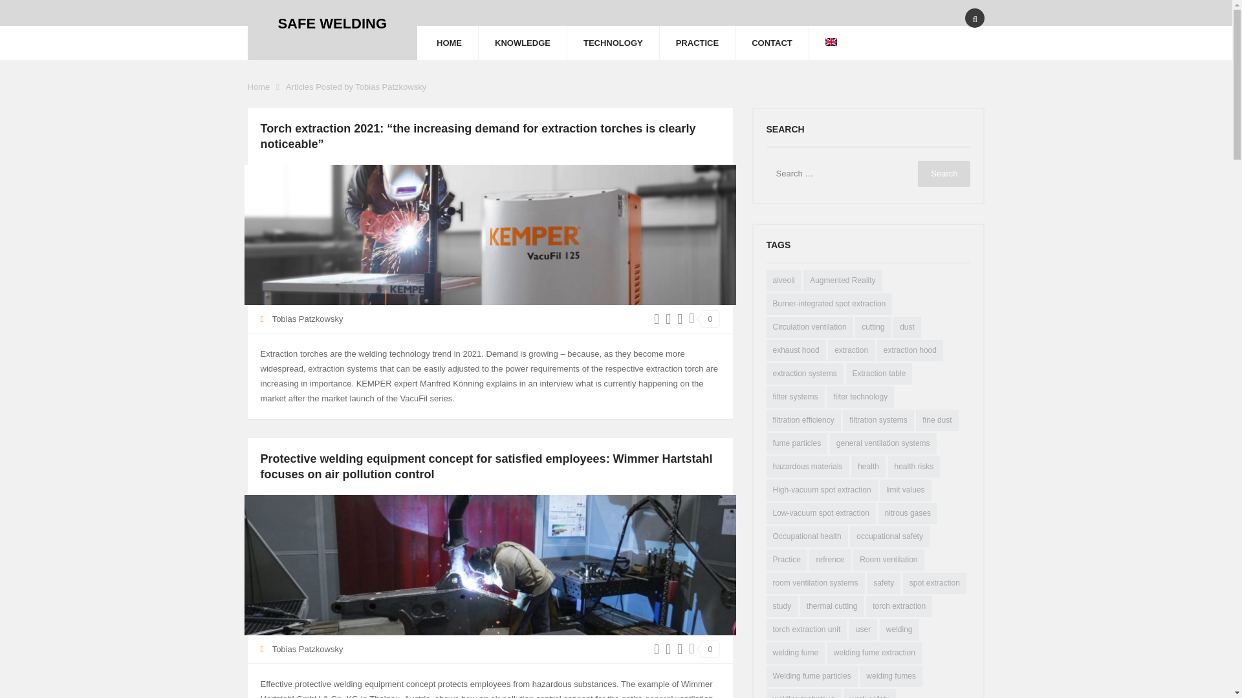  I want to click on Search, so click(943, 174).